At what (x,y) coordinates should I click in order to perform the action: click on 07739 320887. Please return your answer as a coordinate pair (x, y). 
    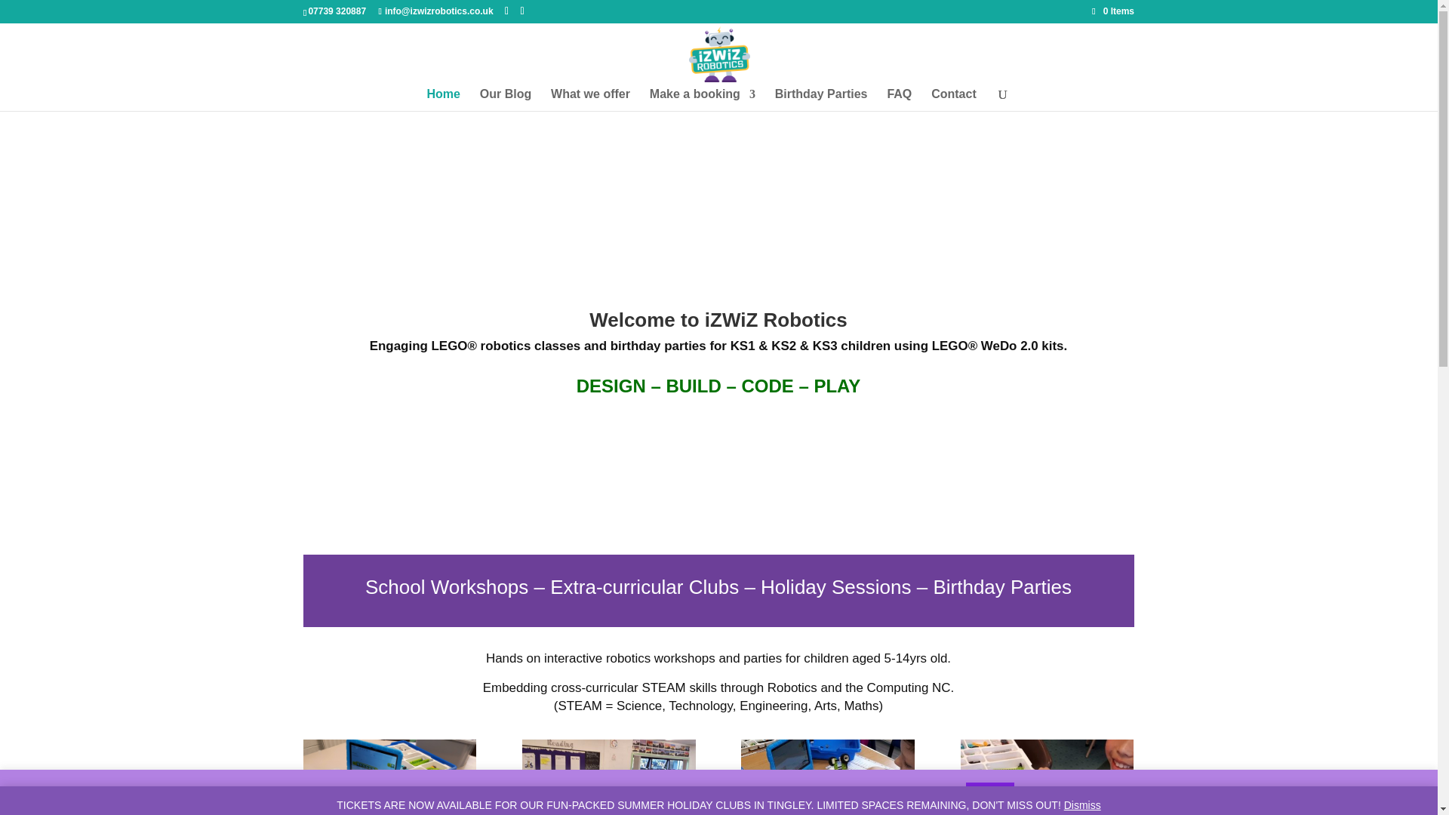
    Looking at the image, I should click on (337, 11).